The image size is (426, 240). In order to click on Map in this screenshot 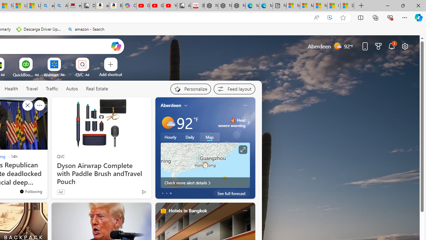, I will do `click(210, 137)`.